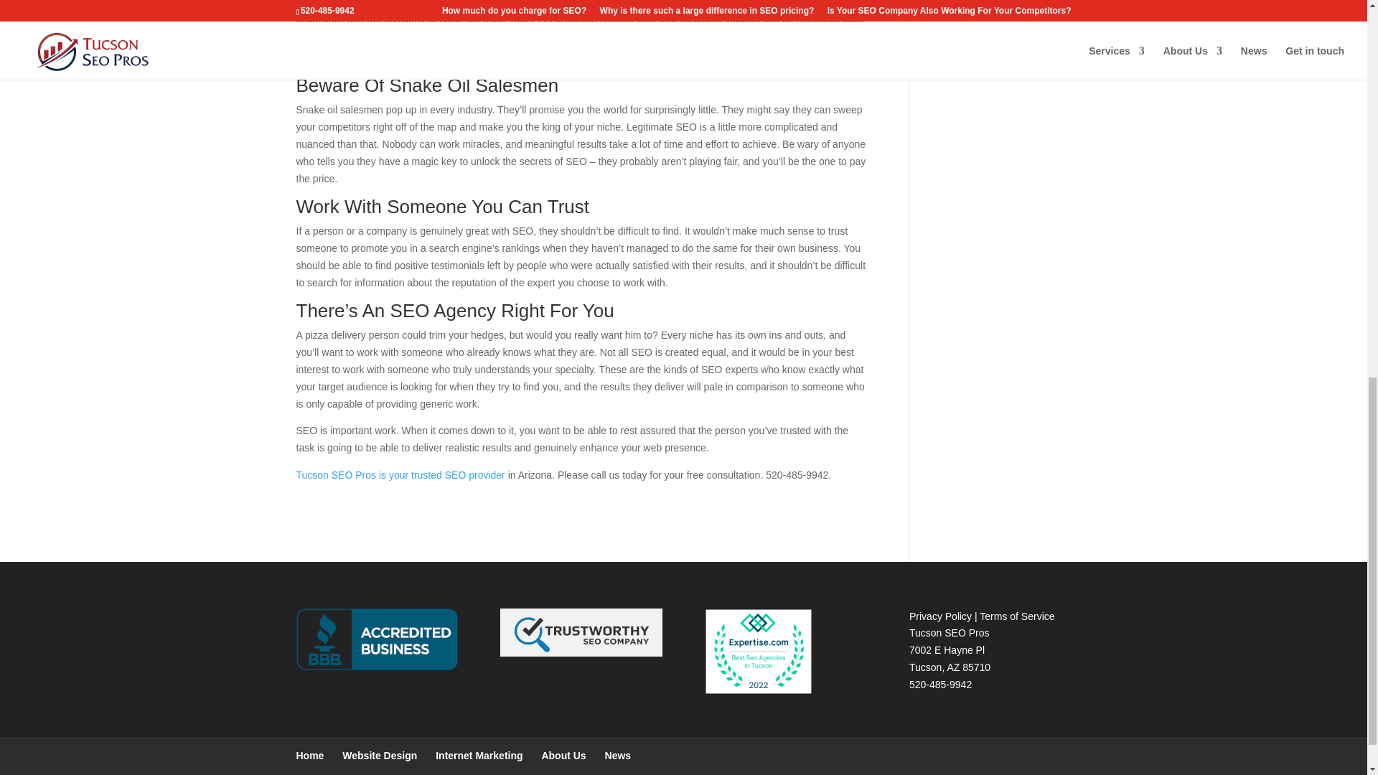 The width and height of the screenshot is (1378, 775). I want to click on Privacy Policy, so click(940, 616).